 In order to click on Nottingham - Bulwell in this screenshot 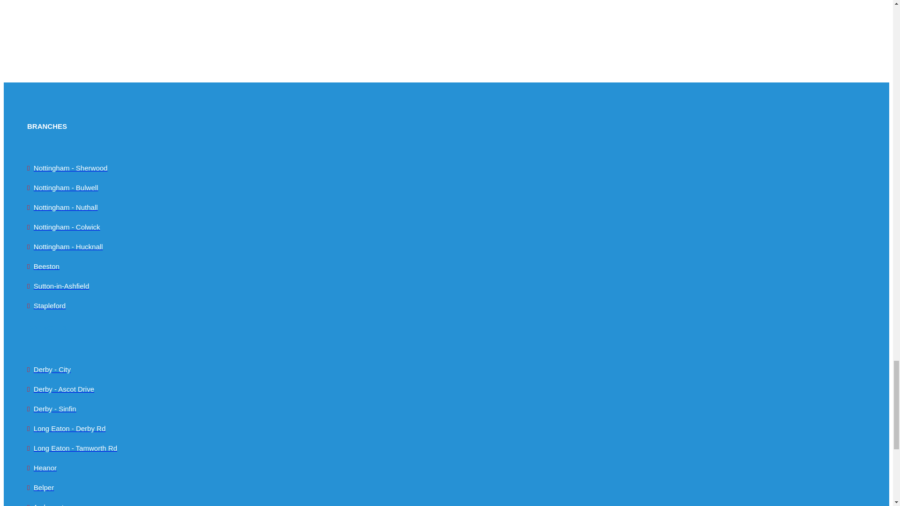, I will do `click(66, 187)`.